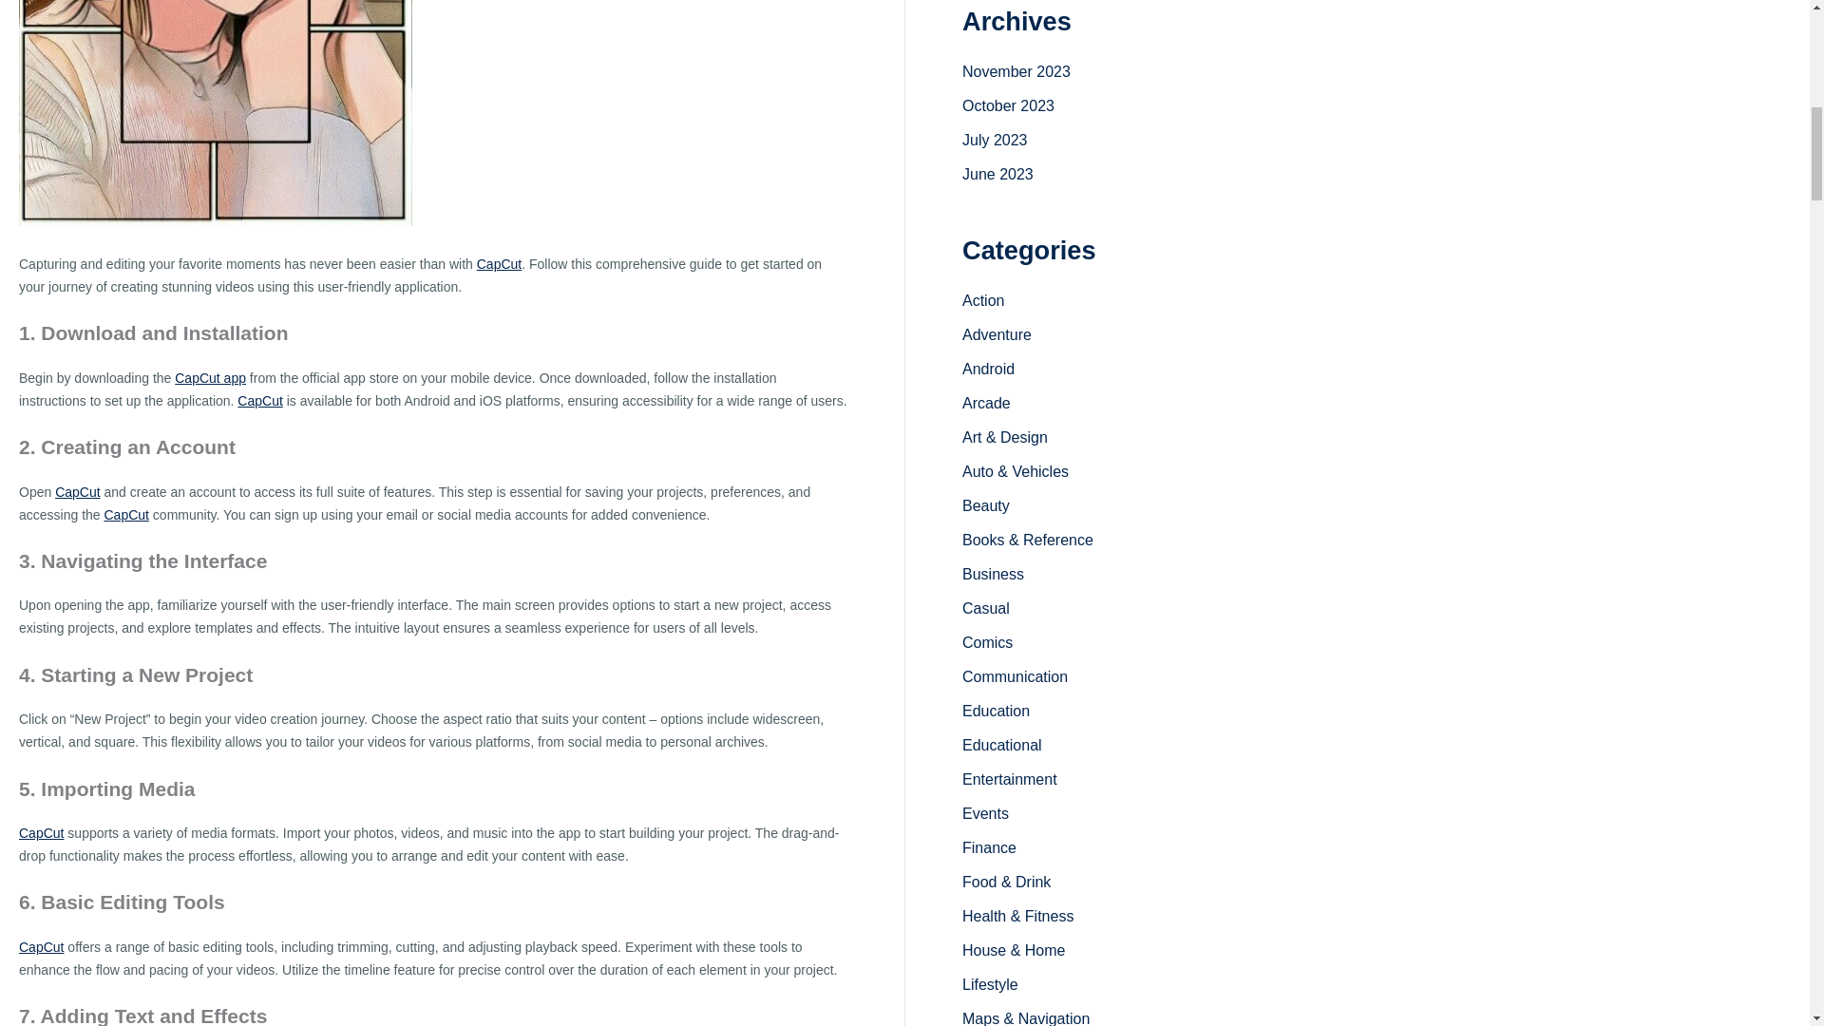 Image resolution: width=1824 pixels, height=1026 pixels. What do you see at coordinates (211, 378) in the screenshot?
I see `CapCut app` at bounding box center [211, 378].